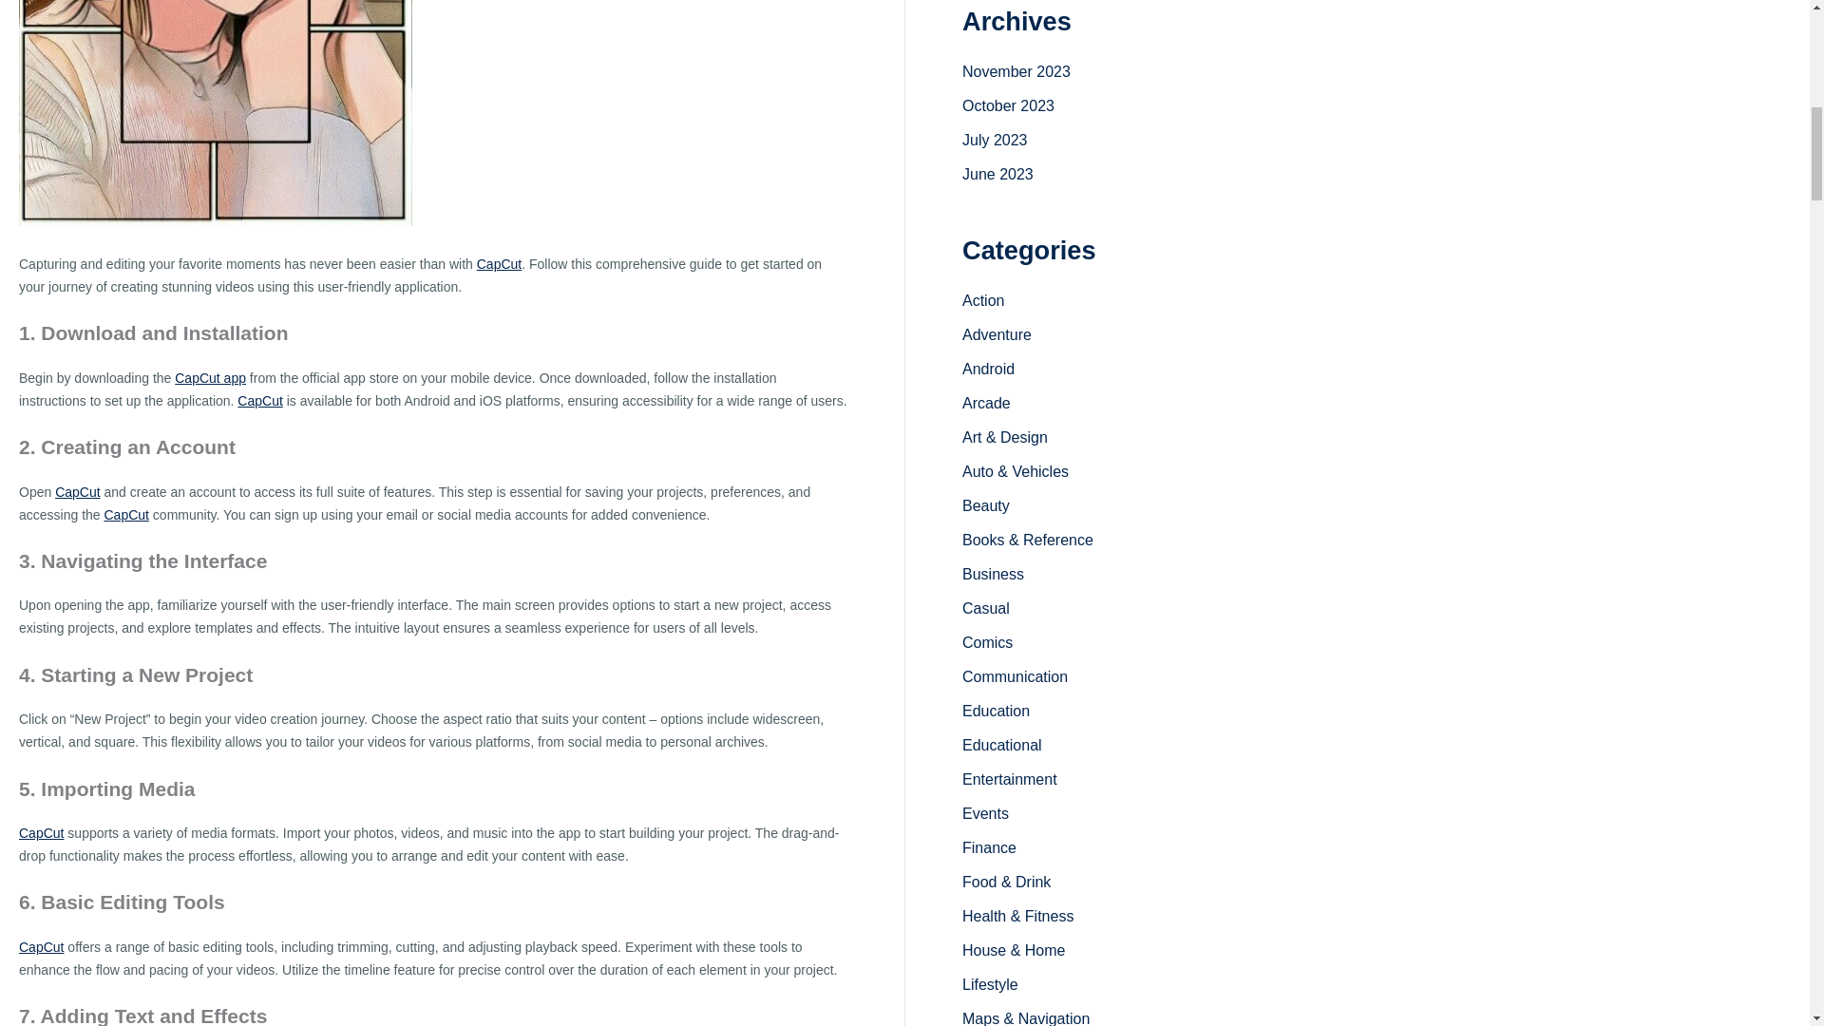 Image resolution: width=1824 pixels, height=1026 pixels. What do you see at coordinates (211, 378) in the screenshot?
I see `CapCut app` at bounding box center [211, 378].